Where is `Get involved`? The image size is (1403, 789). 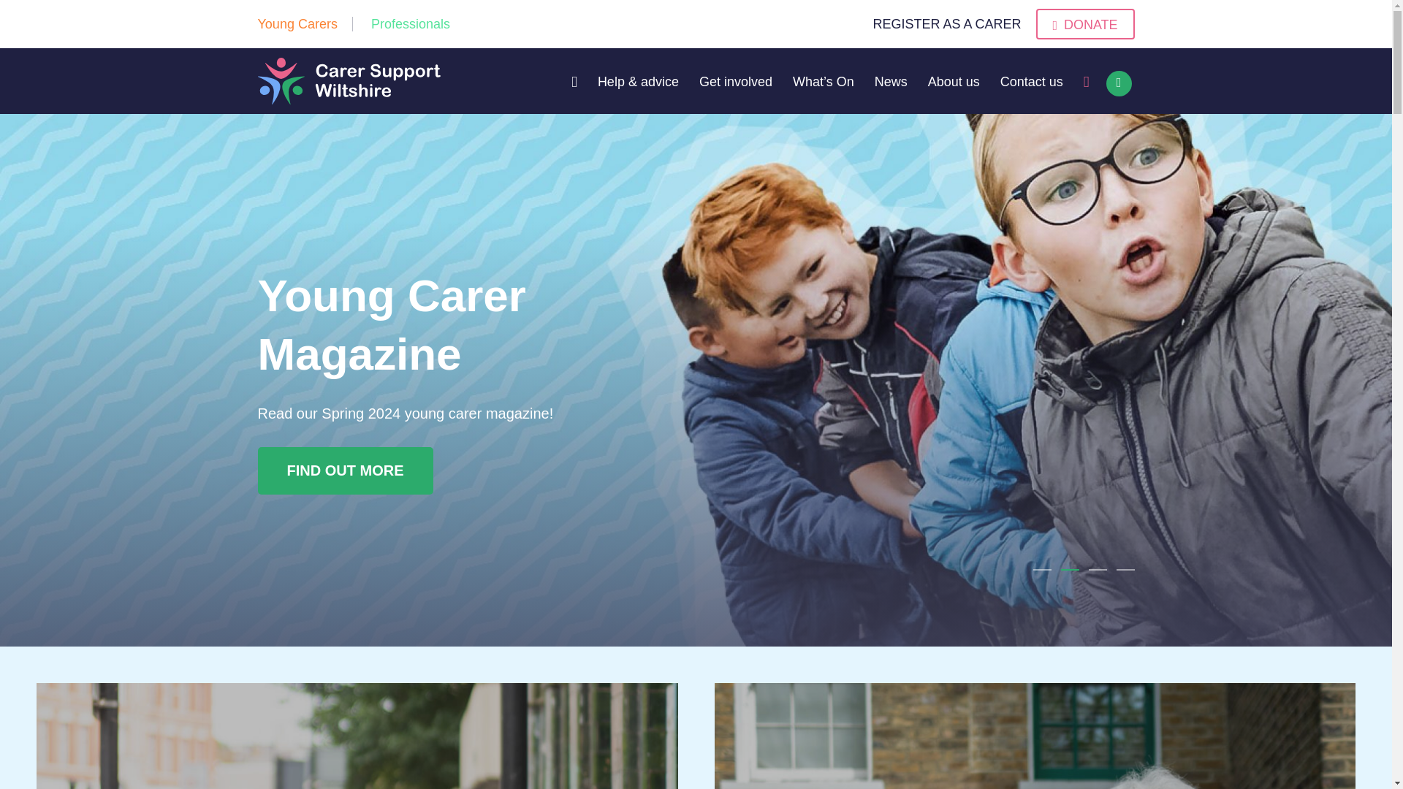 Get involved is located at coordinates (735, 81).